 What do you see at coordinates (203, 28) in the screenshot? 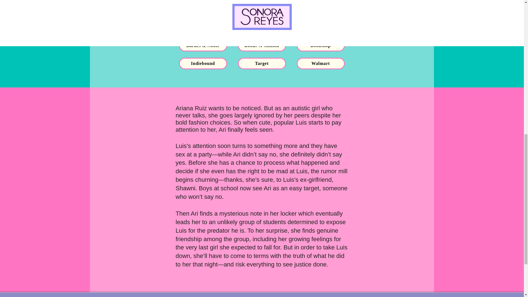
I see `Goodreads` at bounding box center [203, 28].